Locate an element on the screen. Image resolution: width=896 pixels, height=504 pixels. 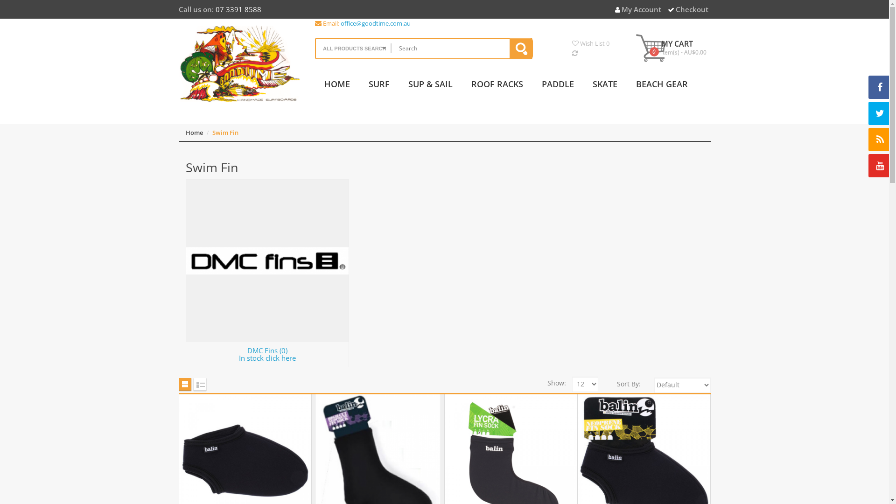
Grid is located at coordinates (185, 385).